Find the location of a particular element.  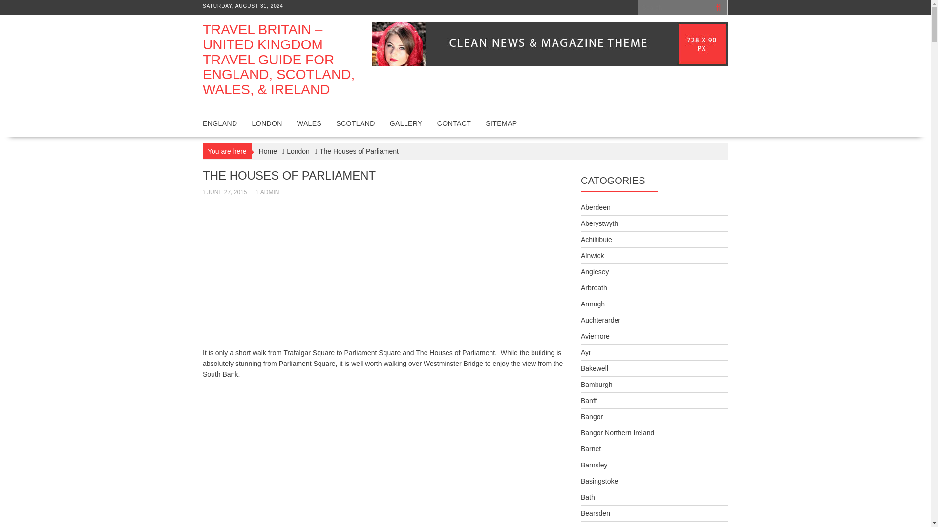

Armagh is located at coordinates (593, 304).